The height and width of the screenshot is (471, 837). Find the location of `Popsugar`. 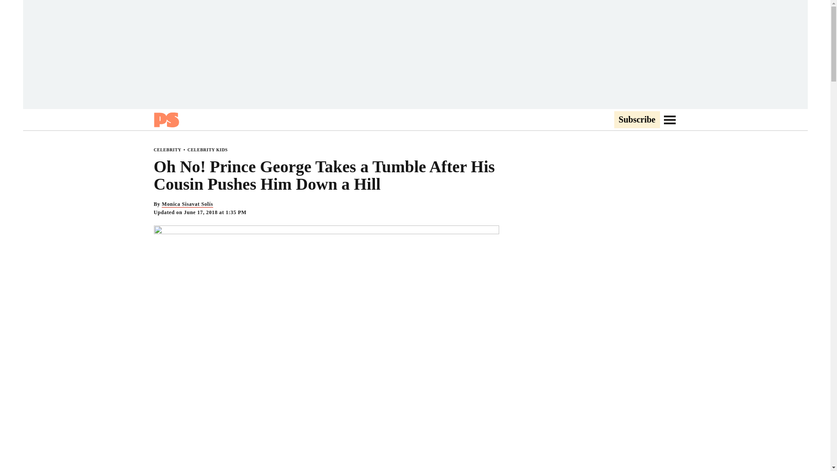

Popsugar is located at coordinates (166, 119).